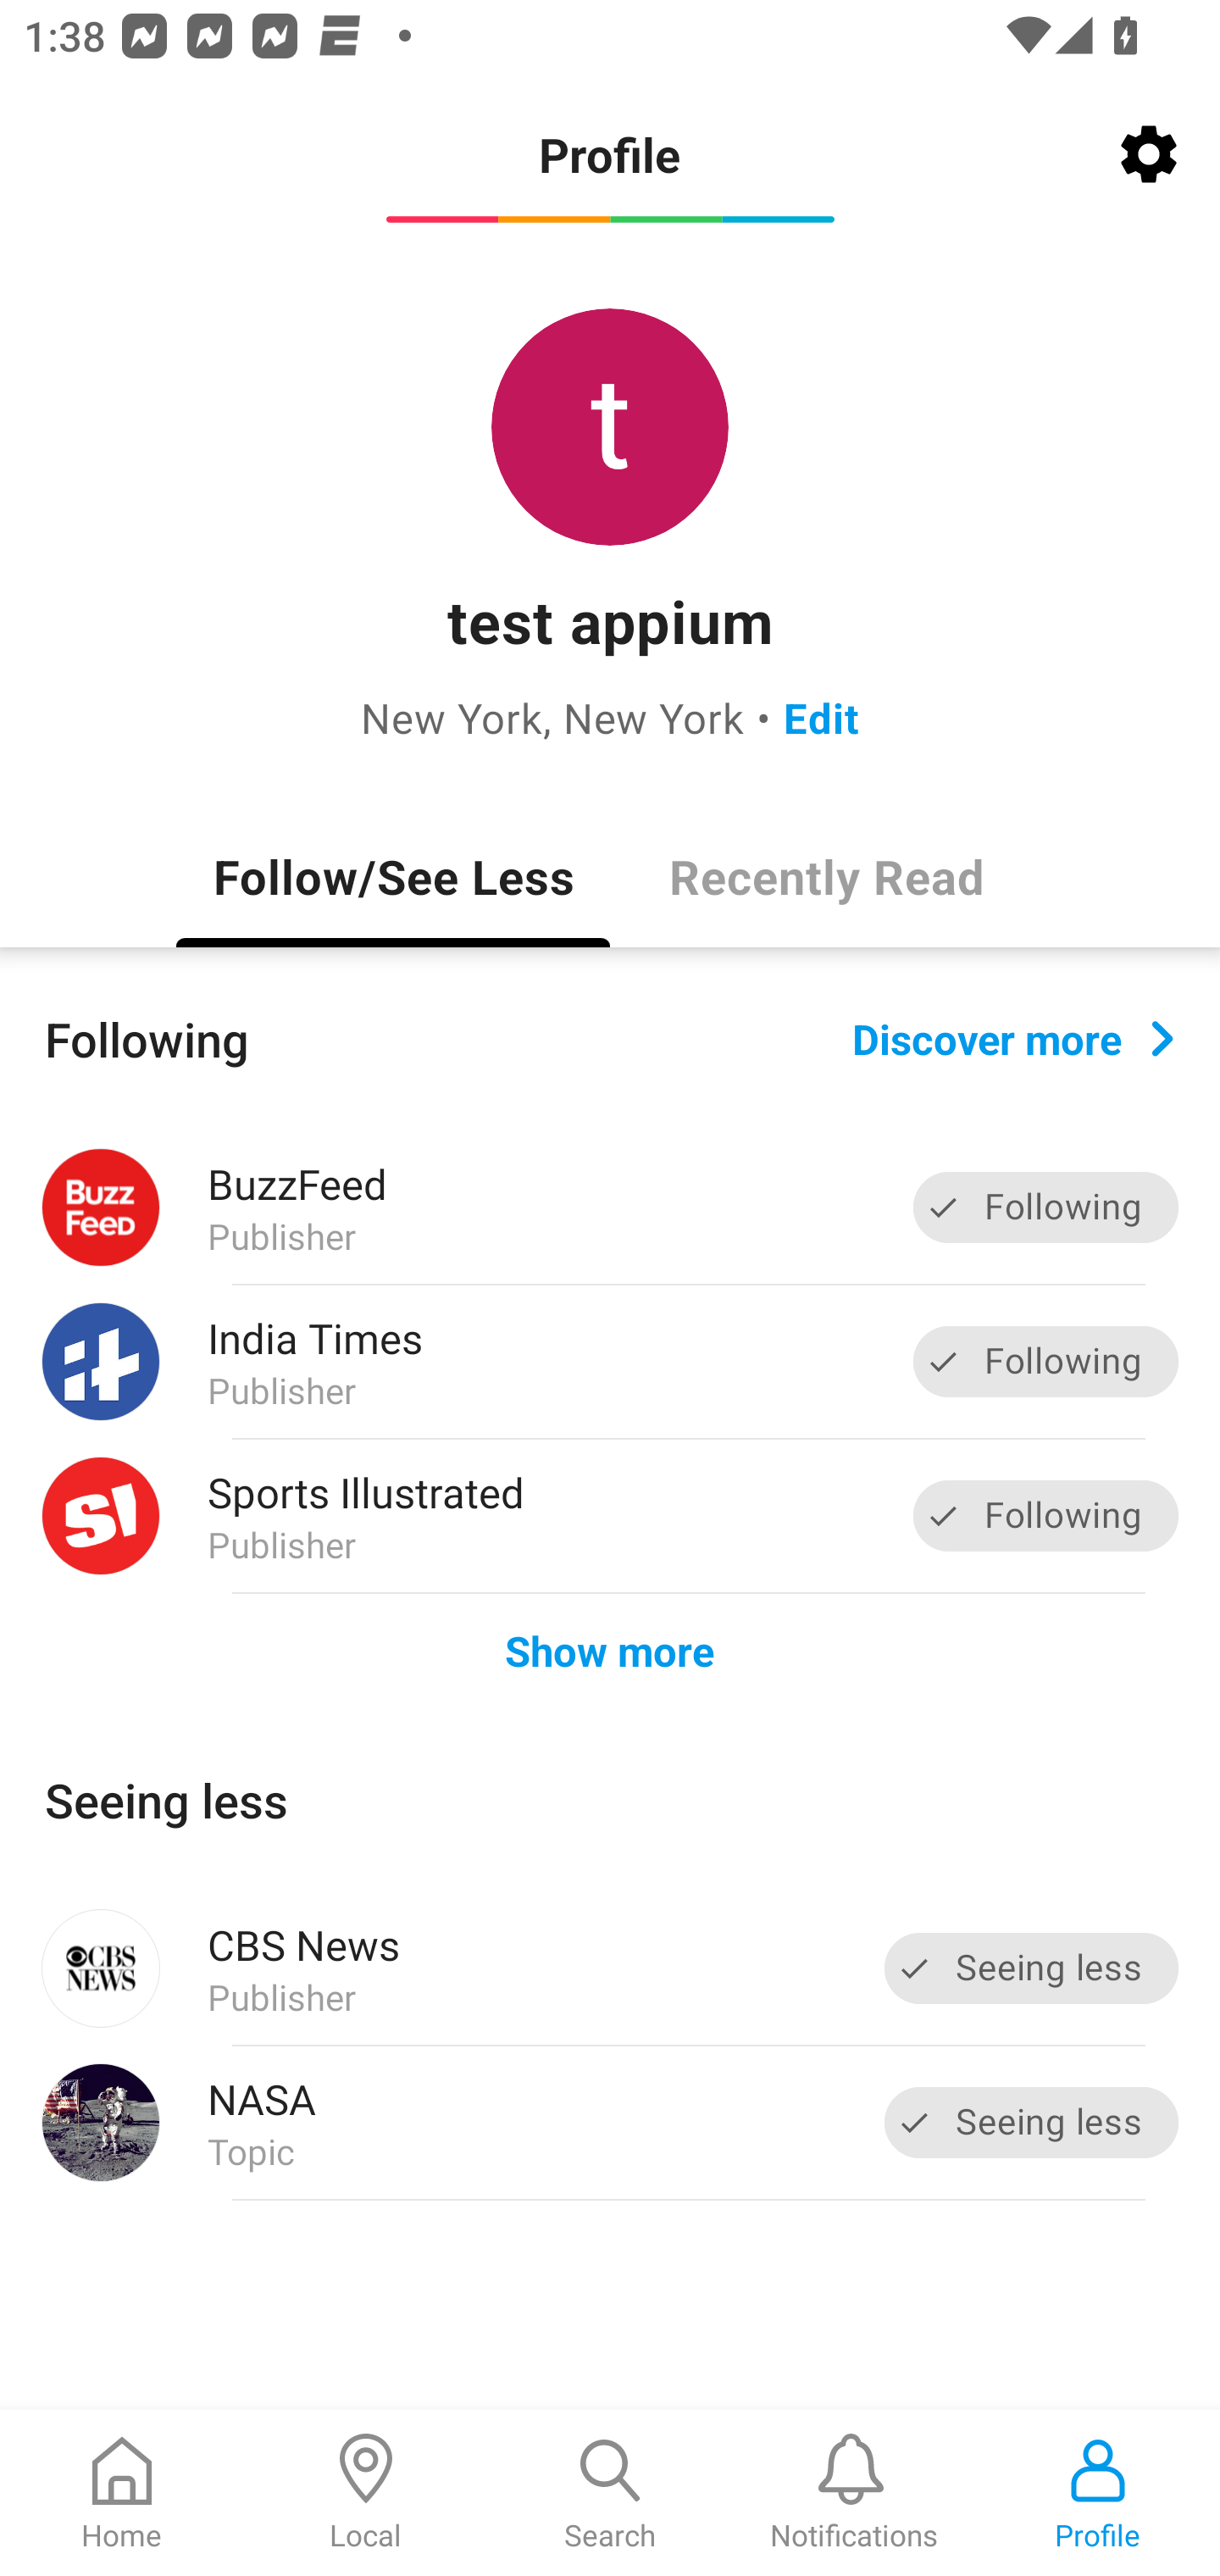 This screenshot has width=1220, height=2576. Describe the element at coordinates (1045, 1515) in the screenshot. I see `Following` at that location.